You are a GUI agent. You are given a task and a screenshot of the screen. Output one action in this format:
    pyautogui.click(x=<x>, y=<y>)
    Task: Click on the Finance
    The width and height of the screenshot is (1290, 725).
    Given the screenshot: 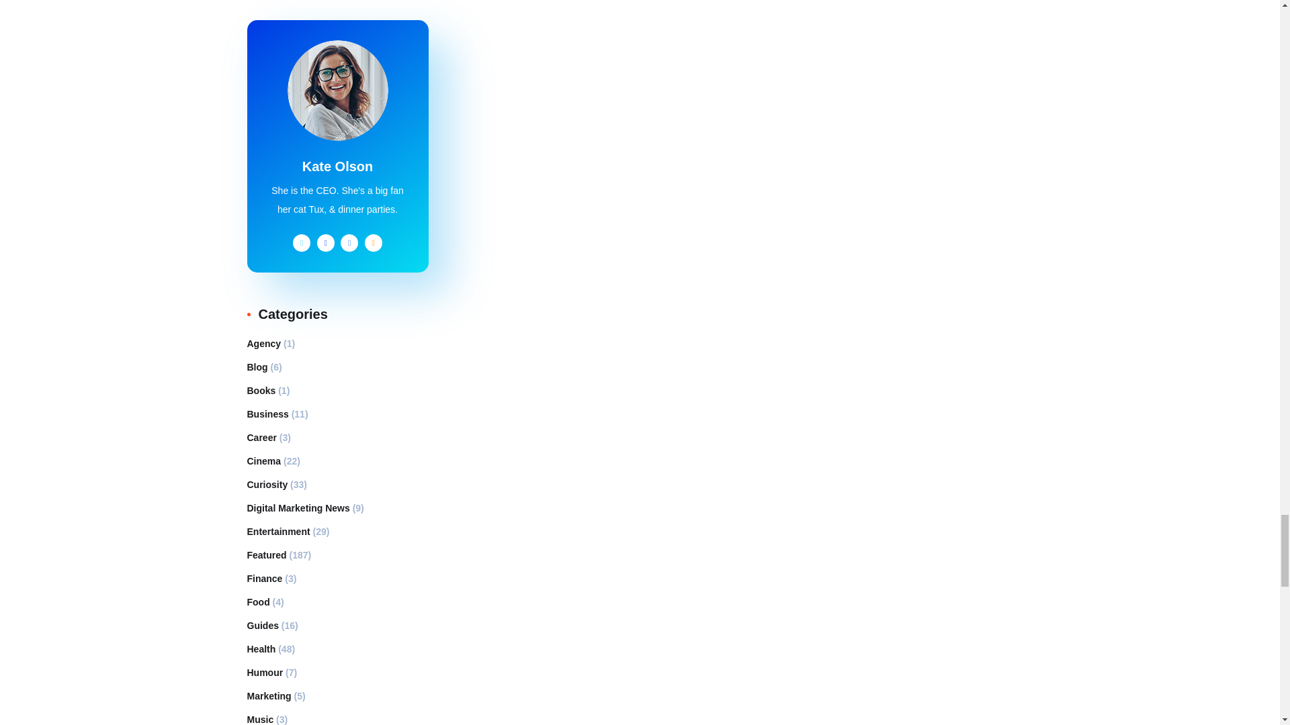 What is the action you would take?
    pyautogui.click(x=265, y=578)
    